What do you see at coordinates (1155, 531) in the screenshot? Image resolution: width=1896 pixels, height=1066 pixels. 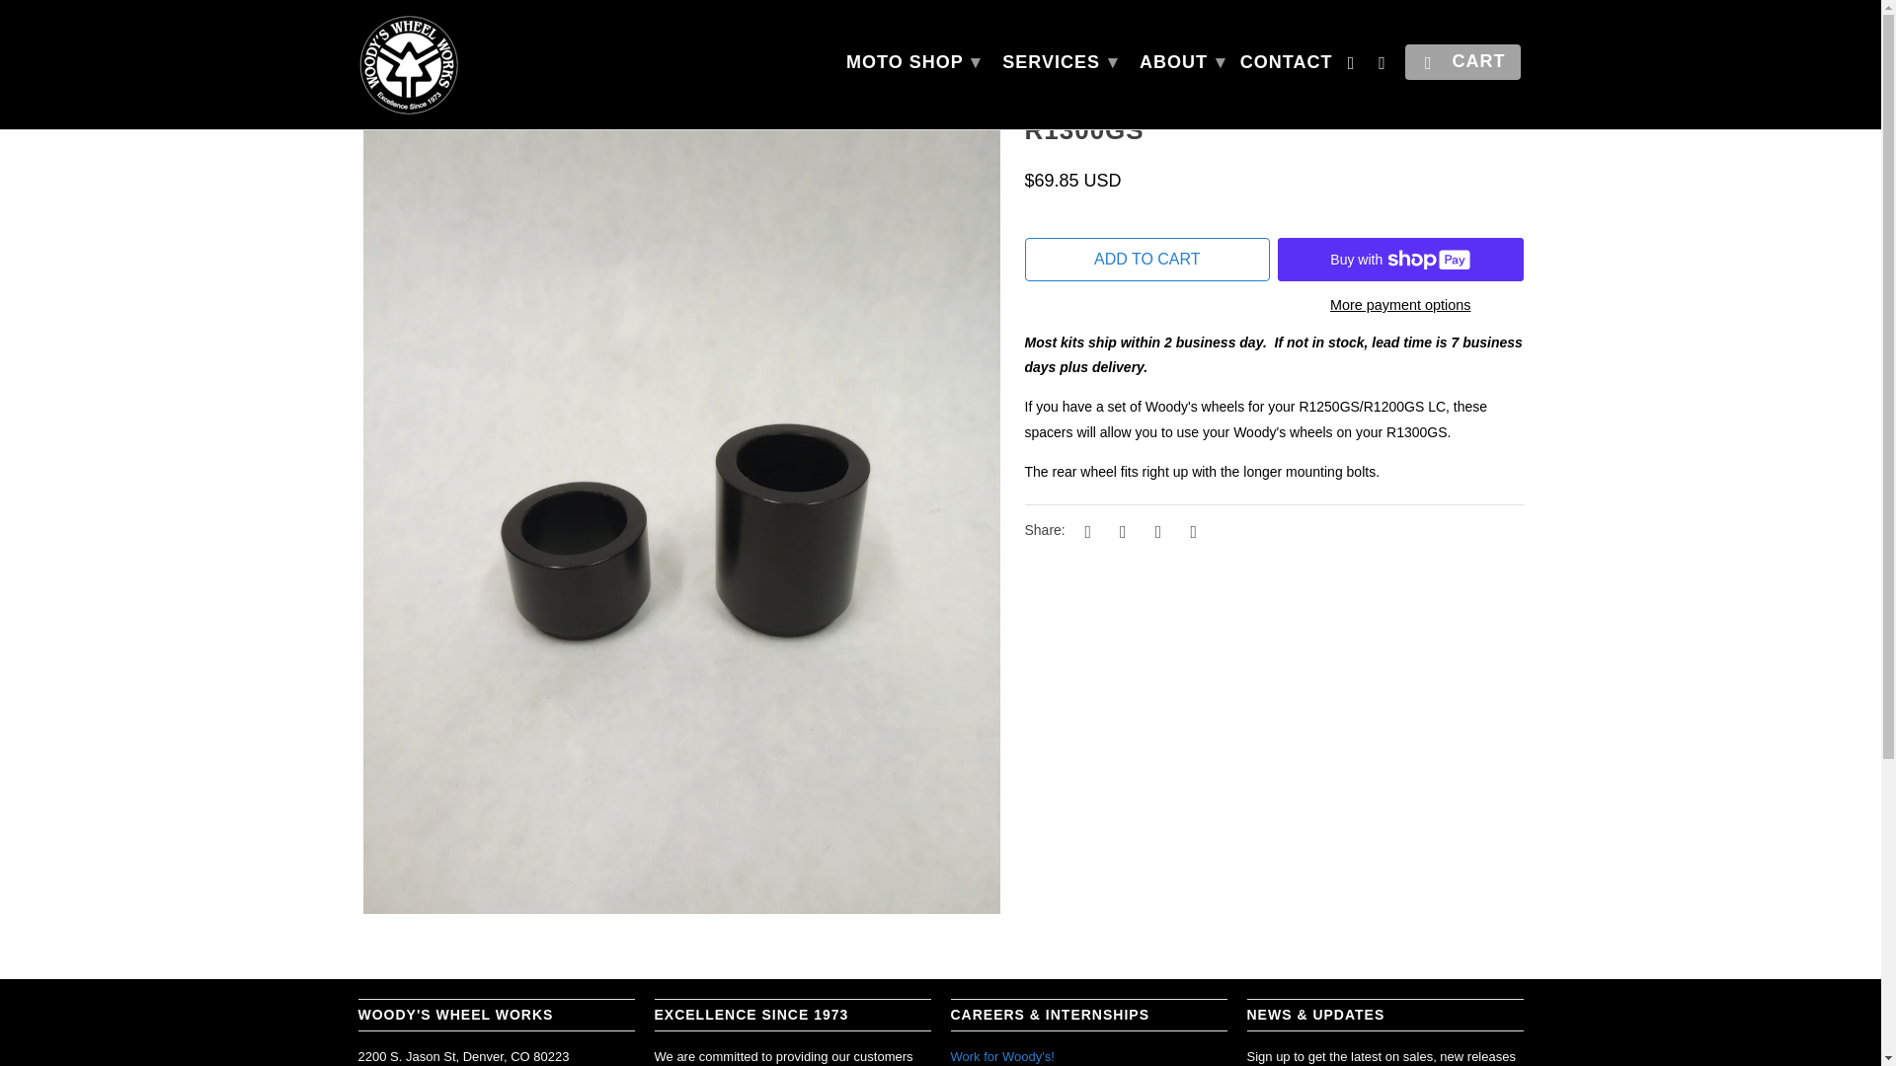 I see `Share this on Pinterest` at bounding box center [1155, 531].